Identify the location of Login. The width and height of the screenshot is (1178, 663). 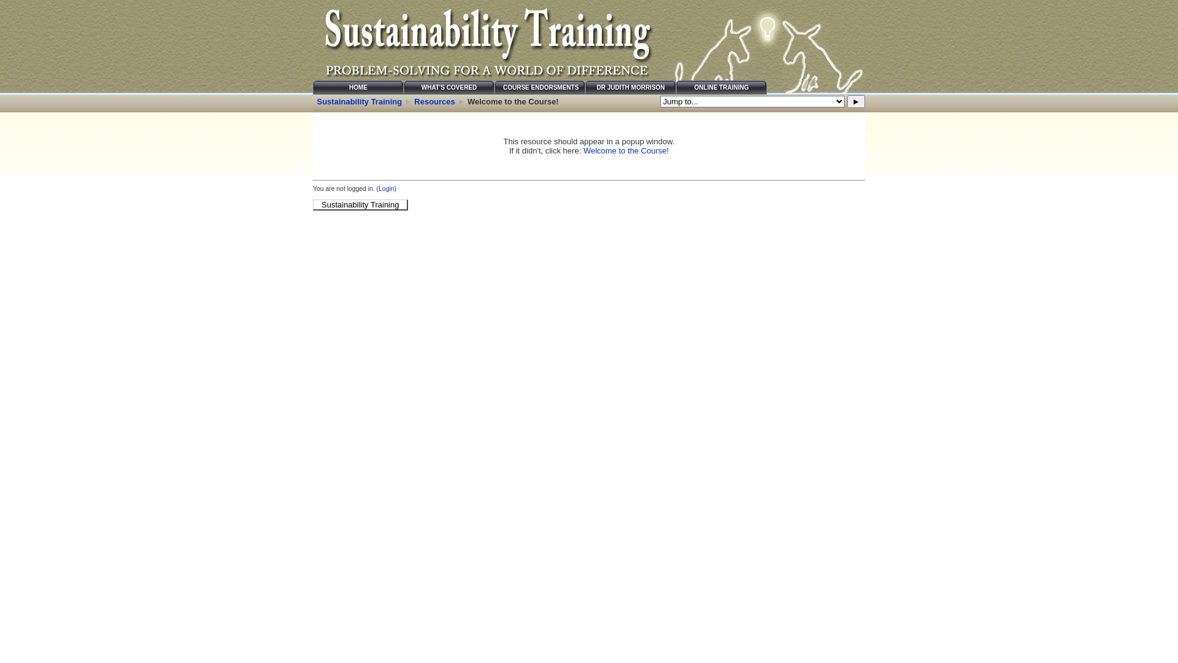
(387, 189).